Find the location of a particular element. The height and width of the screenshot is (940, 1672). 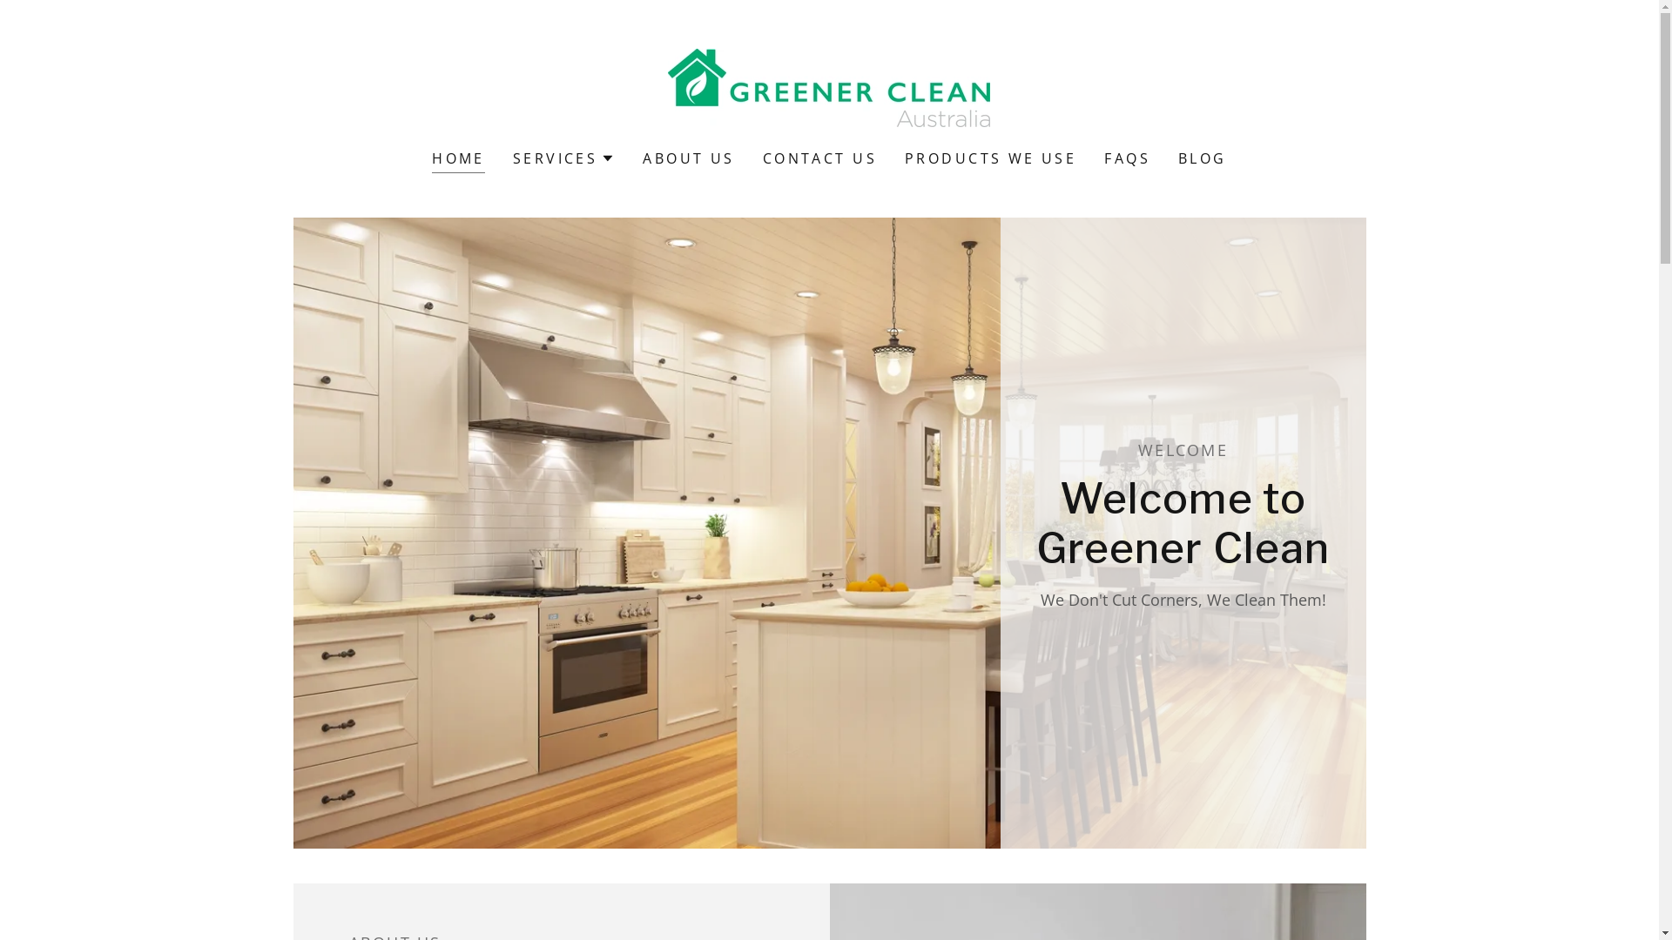

CONTACT US is located at coordinates (820, 158).